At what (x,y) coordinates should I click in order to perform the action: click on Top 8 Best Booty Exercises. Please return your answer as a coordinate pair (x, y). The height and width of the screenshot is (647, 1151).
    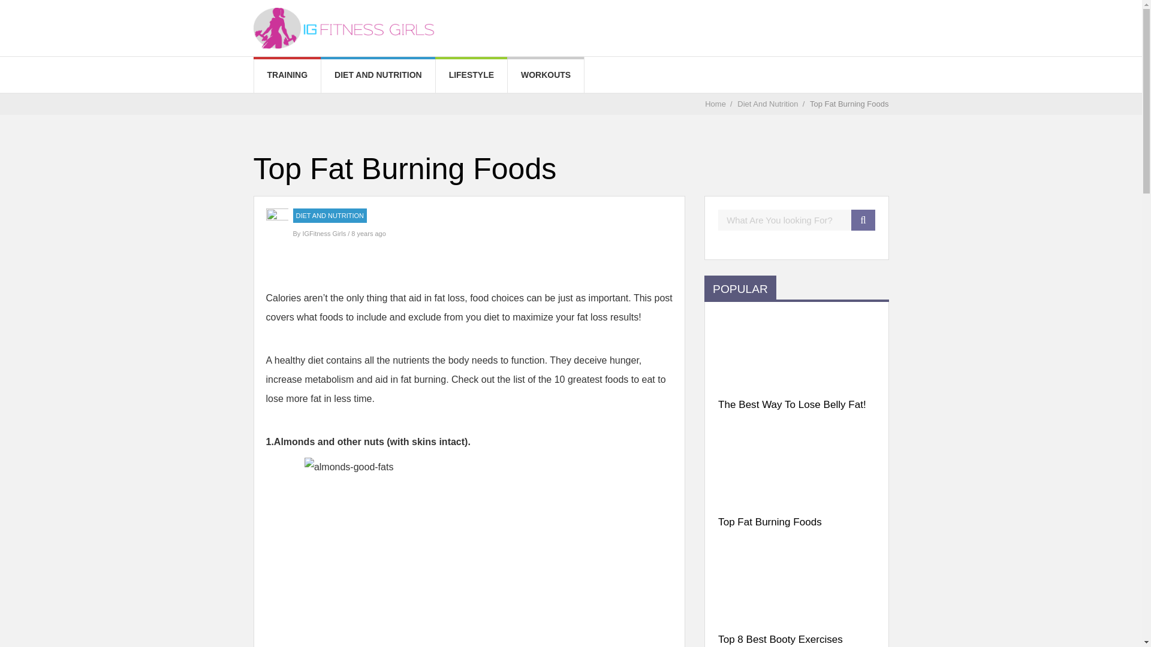
    Looking at the image, I should click on (796, 639).